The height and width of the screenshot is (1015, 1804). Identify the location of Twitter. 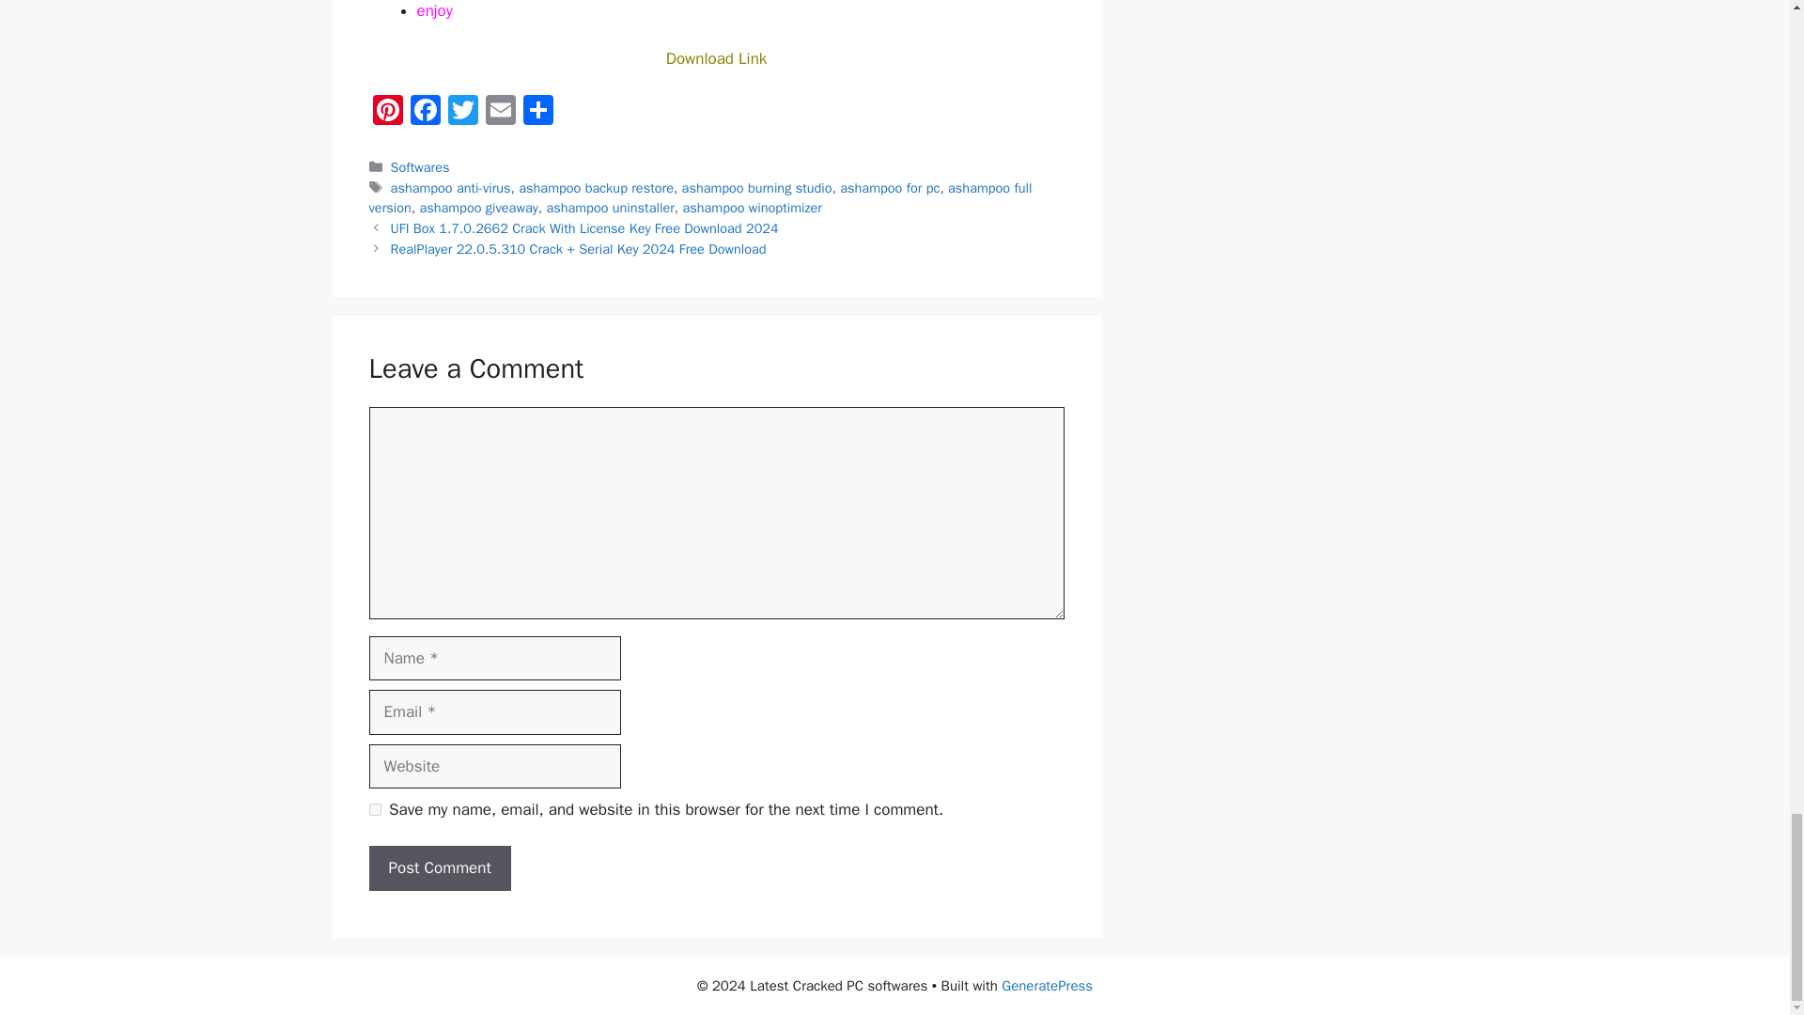
(462, 113).